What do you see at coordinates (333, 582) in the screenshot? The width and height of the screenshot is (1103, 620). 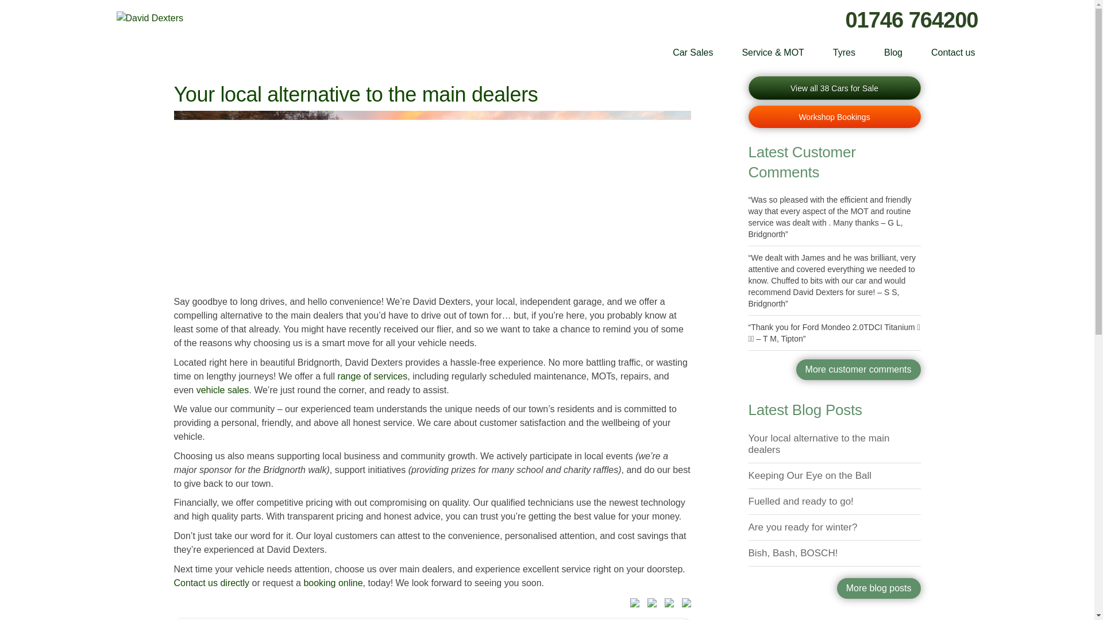 I see `booking online` at bounding box center [333, 582].